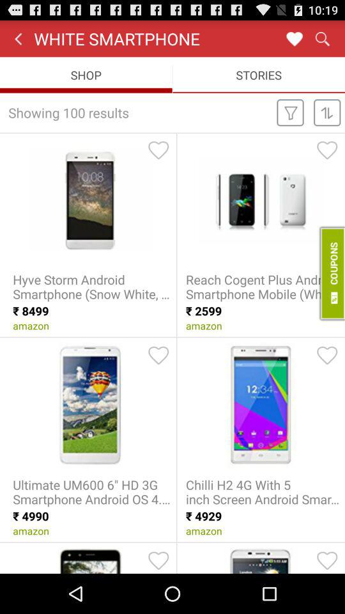 This screenshot has height=614, width=345. What do you see at coordinates (327, 560) in the screenshot?
I see `favorite this item` at bounding box center [327, 560].